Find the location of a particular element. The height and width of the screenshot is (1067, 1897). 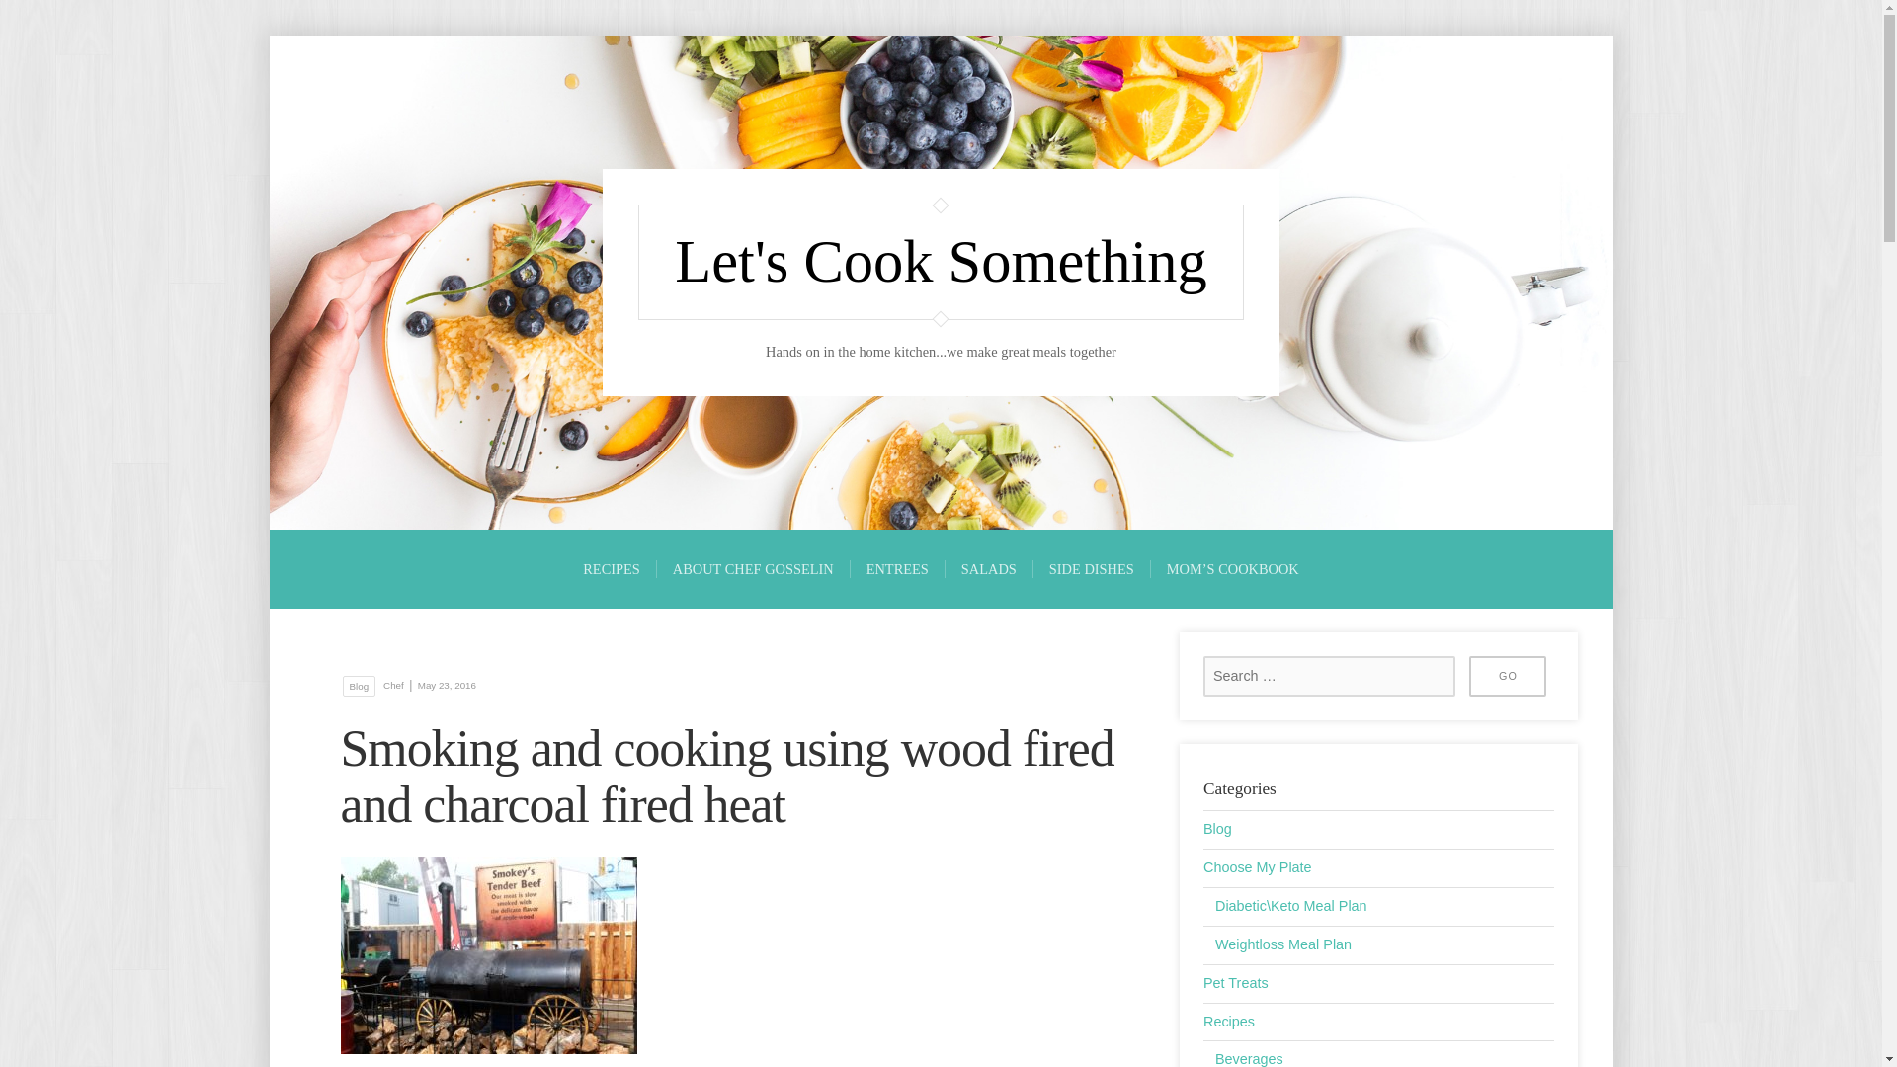

Recipes is located at coordinates (1228, 1022).